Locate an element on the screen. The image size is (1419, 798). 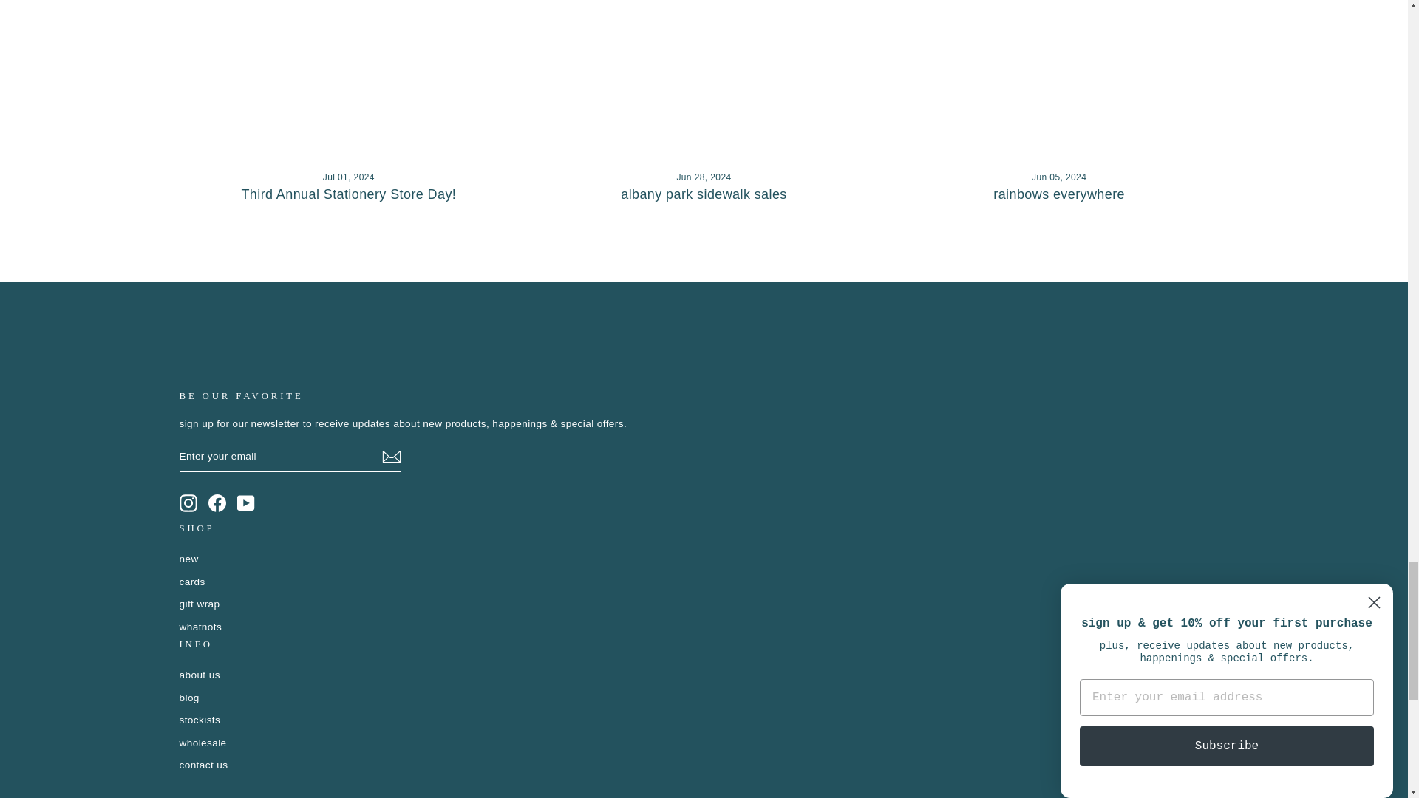
instagram is located at coordinates (188, 502).